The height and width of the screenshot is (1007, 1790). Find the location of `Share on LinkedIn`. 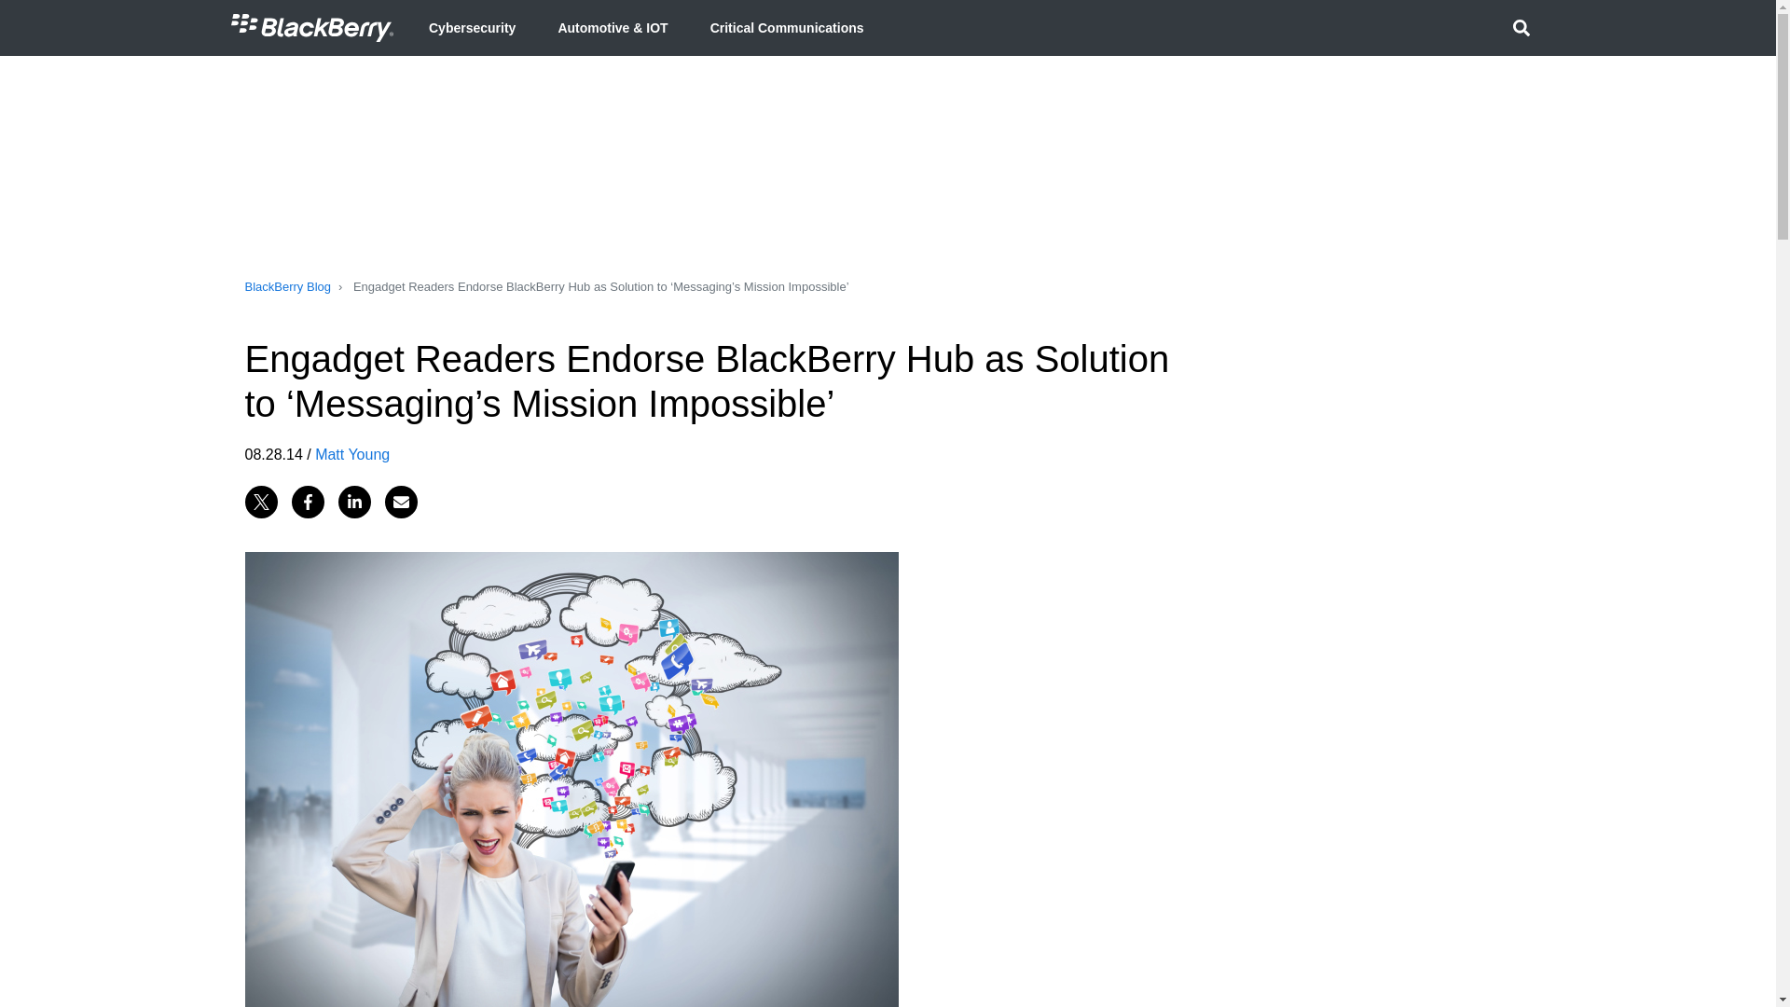

Share on LinkedIn is located at coordinates (354, 501).